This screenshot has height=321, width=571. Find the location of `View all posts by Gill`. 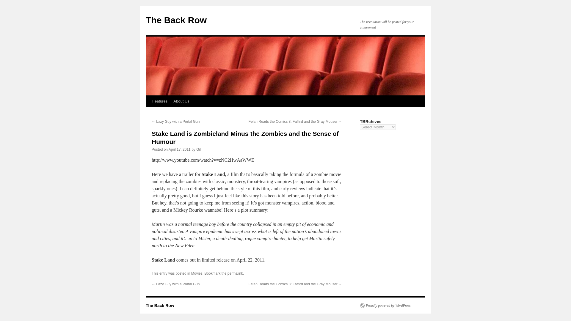

View all posts by Gill is located at coordinates (199, 149).